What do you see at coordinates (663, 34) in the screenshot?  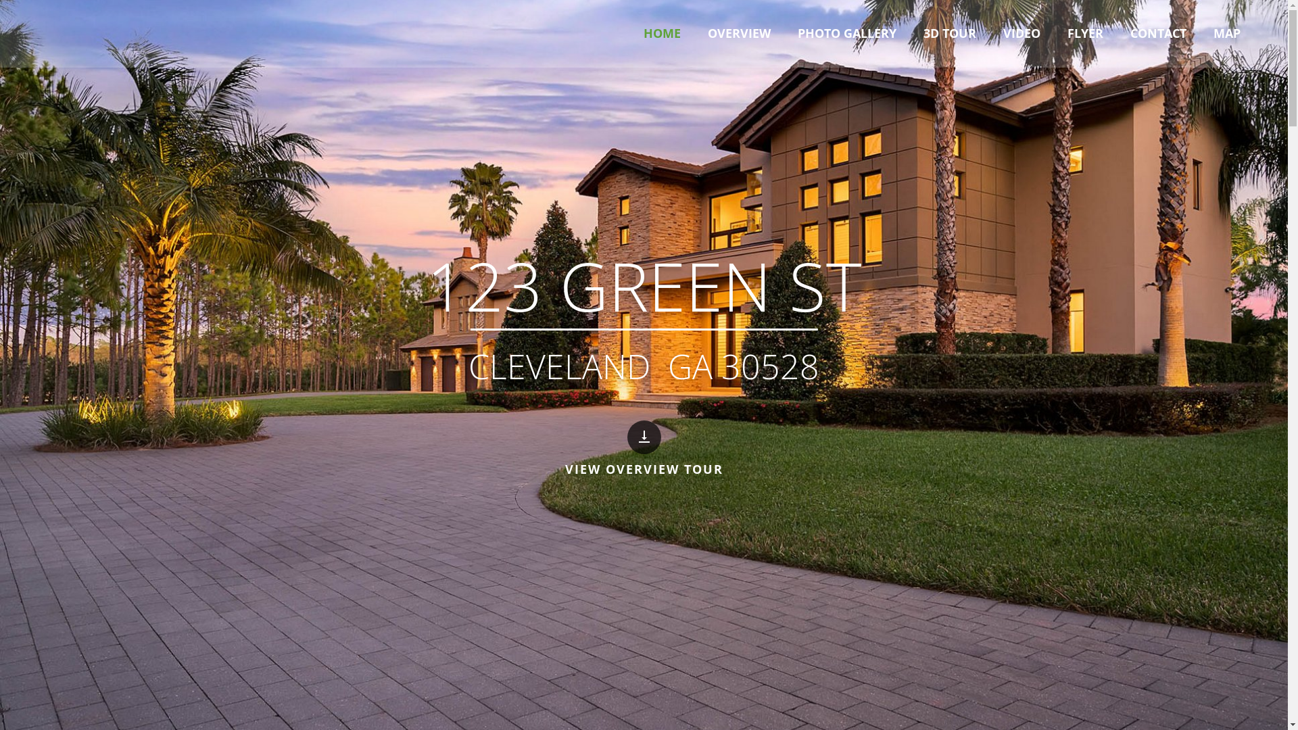 I see `HOME` at bounding box center [663, 34].